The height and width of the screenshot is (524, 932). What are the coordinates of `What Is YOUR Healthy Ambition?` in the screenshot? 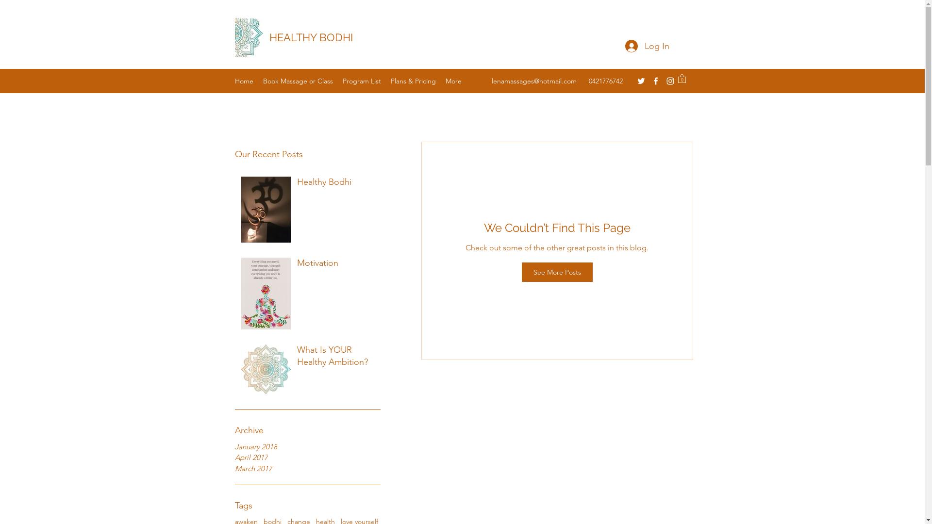 It's located at (336, 358).